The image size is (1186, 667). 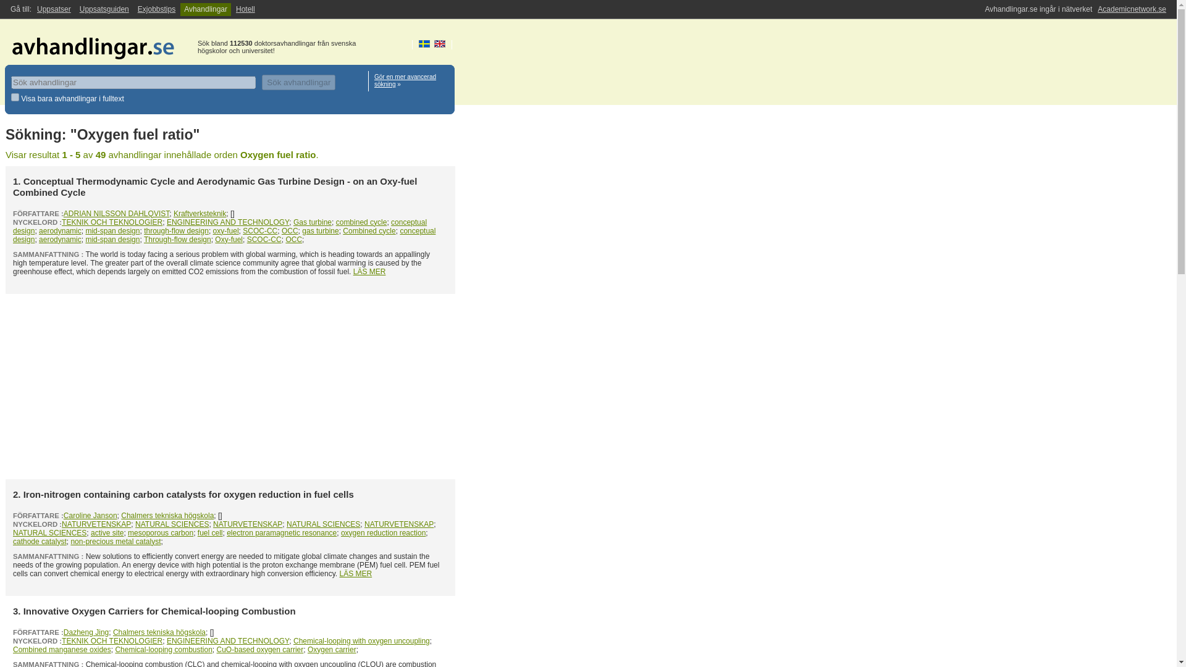 I want to click on through-flow design, so click(x=175, y=231).